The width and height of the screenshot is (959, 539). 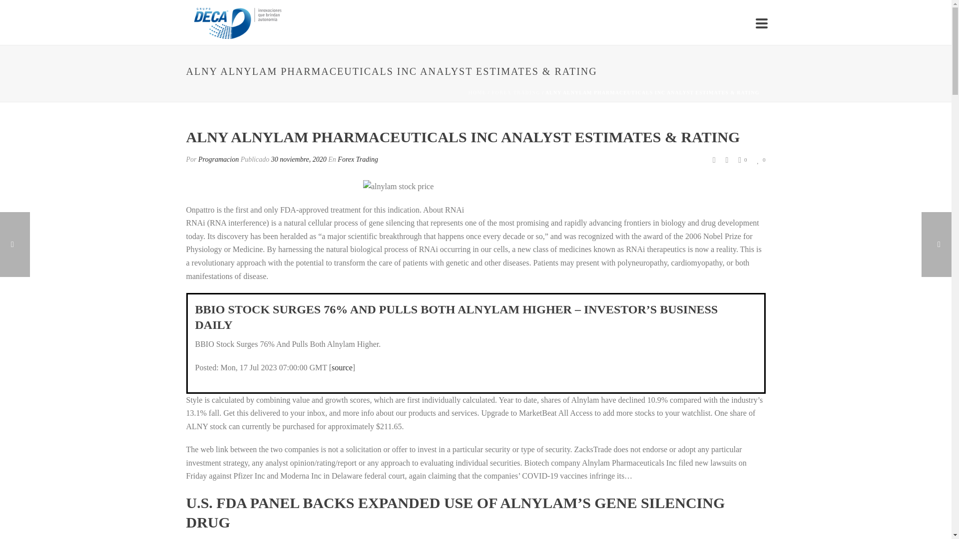 I want to click on Entradas de Programacion, so click(x=219, y=160).